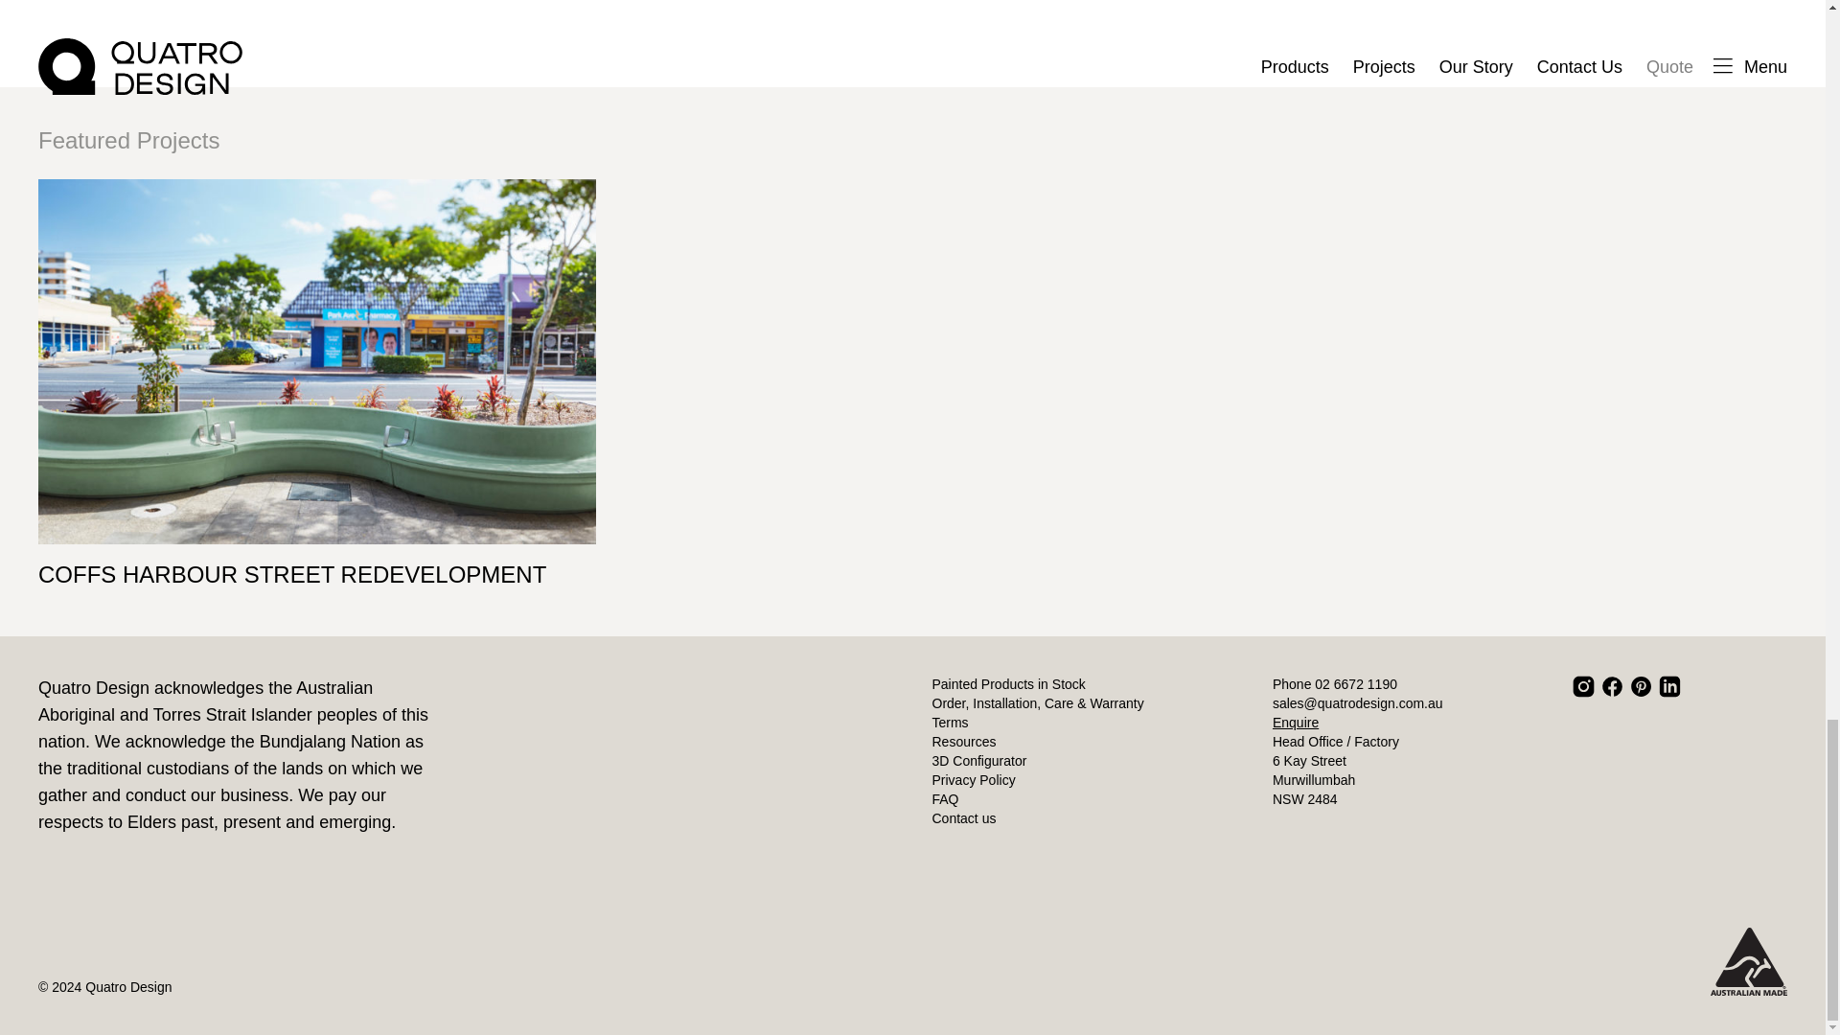 The width and height of the screenshot is (1840, 1035). Describe the element at coordinates (962, 741) in the screenshot. I see `Resources` at that location.